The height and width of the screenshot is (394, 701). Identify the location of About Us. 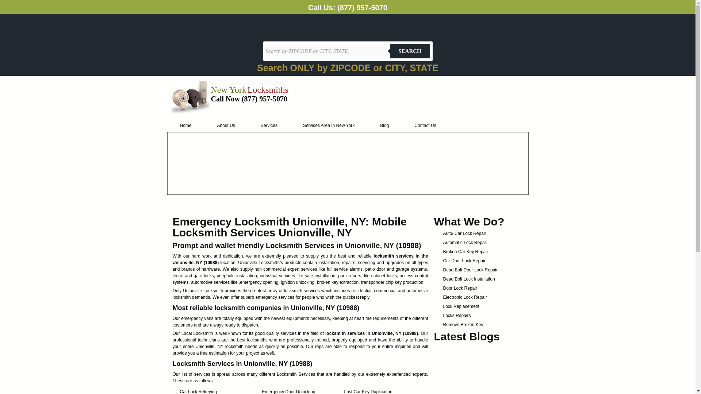
(226, 125).